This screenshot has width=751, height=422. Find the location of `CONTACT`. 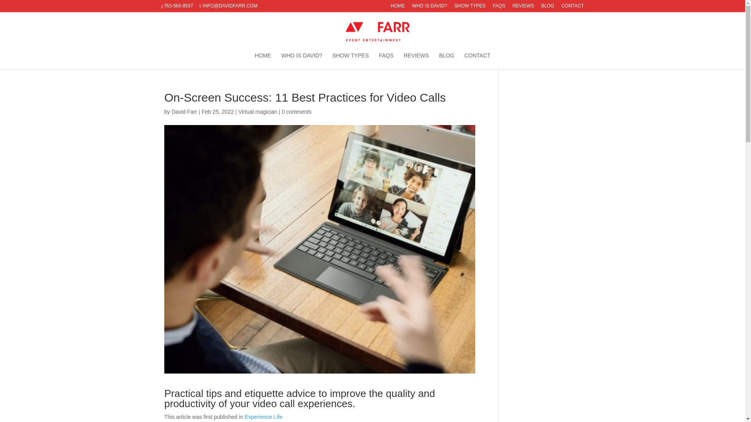

CONTACT is located at coordinates (477, 61).